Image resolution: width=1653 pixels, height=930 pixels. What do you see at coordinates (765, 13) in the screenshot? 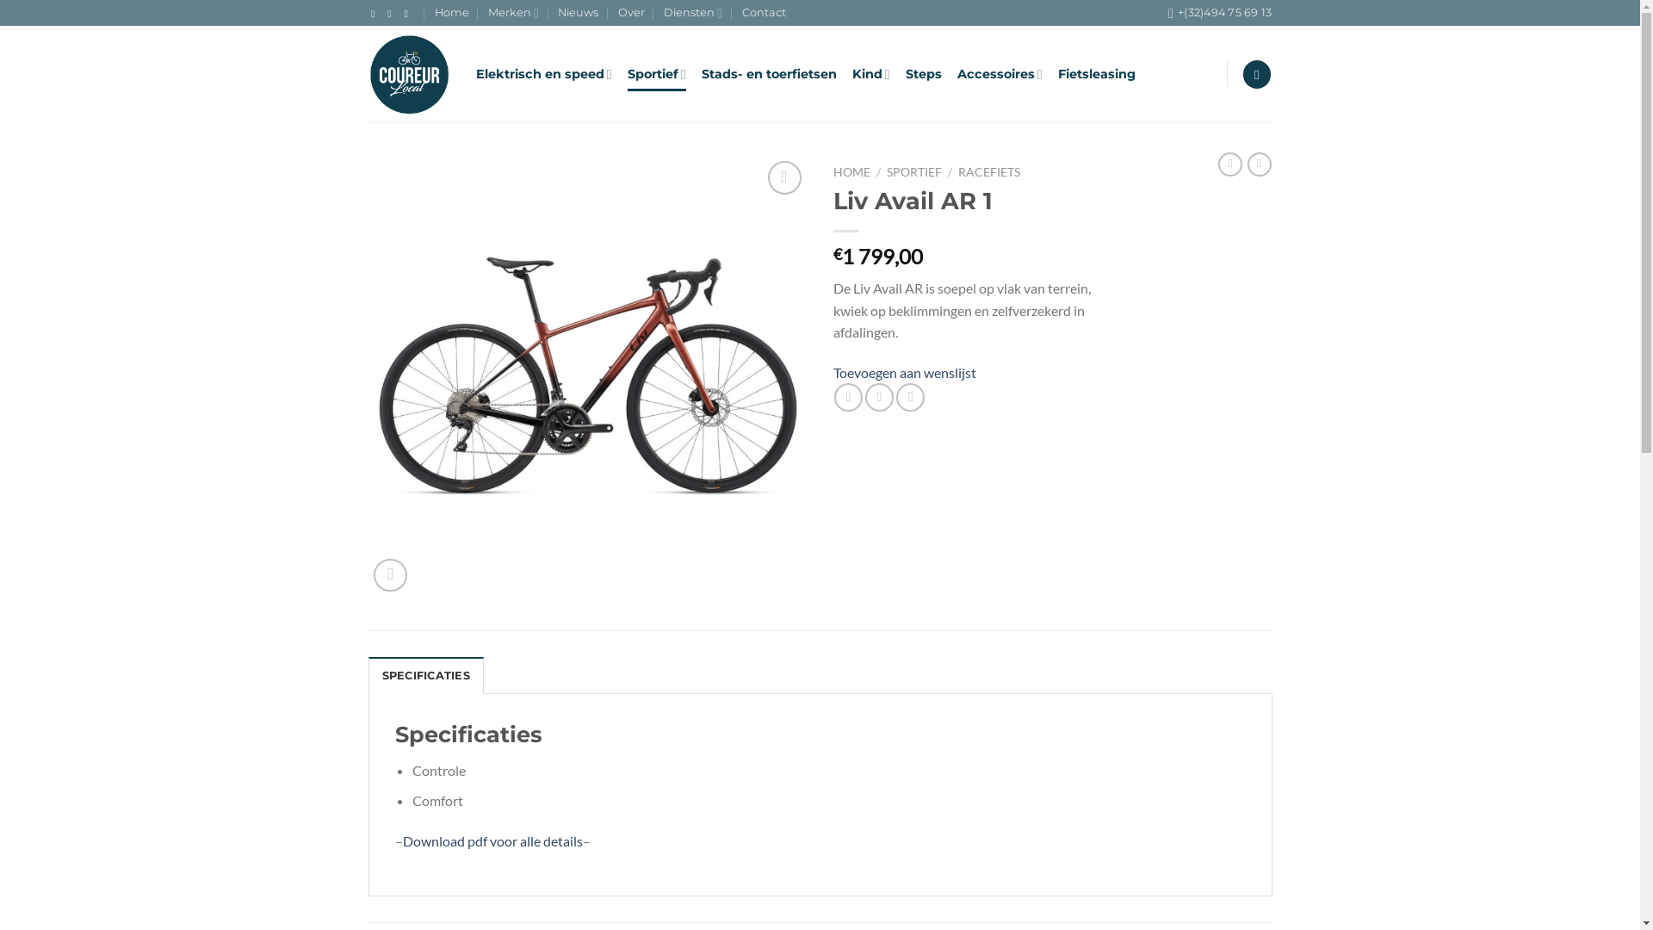
I see `Contact` at bounding box center [765, 13].